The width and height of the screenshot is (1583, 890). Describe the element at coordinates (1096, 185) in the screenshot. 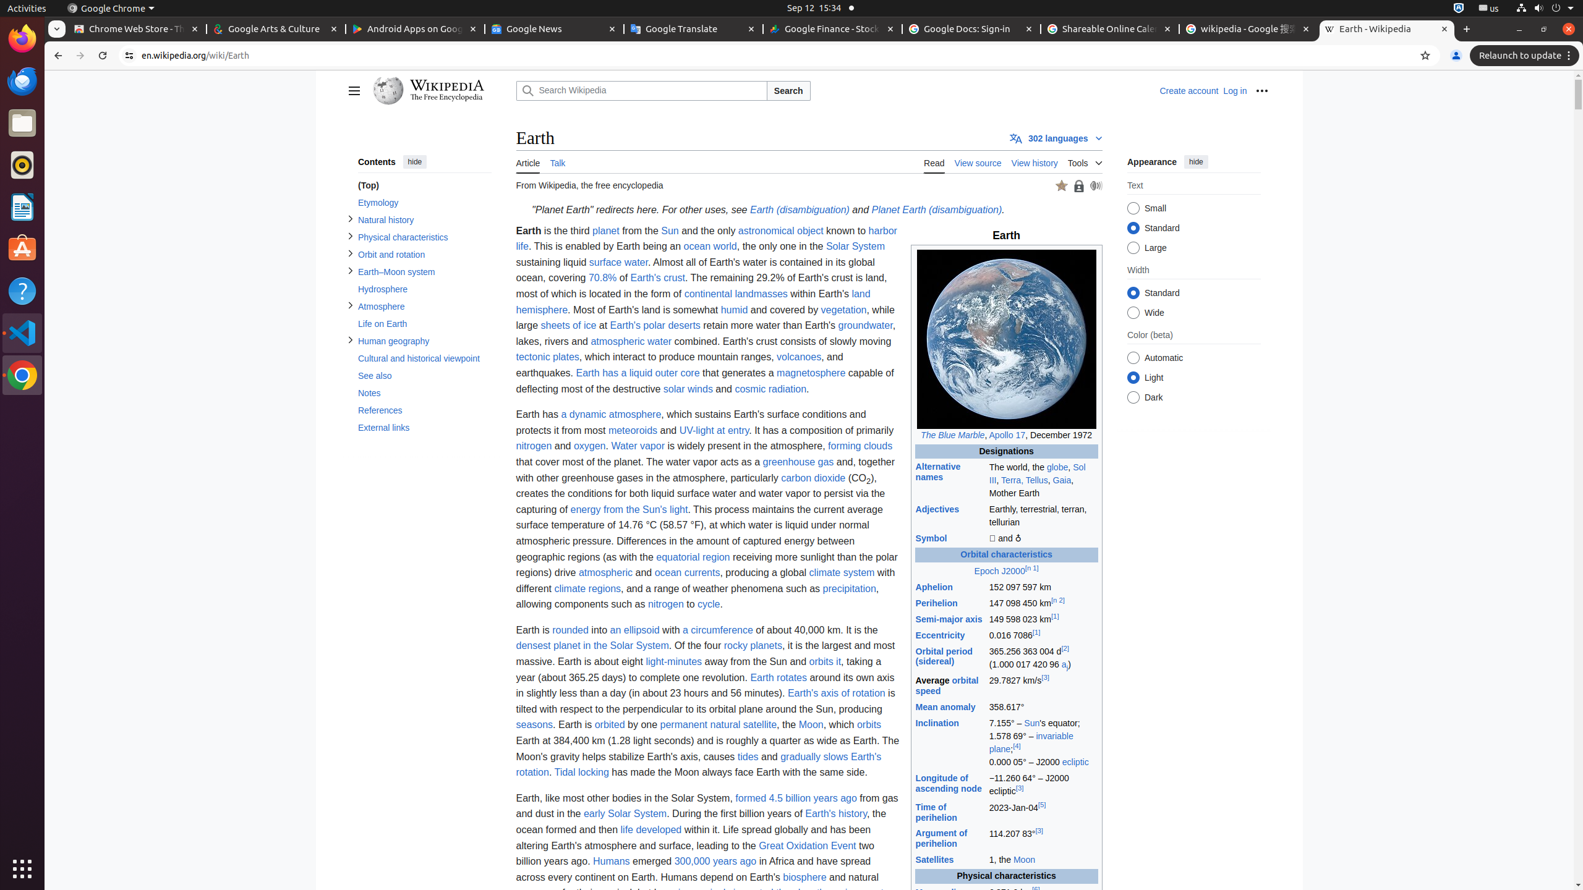

I see `Listen to this article` at that location.